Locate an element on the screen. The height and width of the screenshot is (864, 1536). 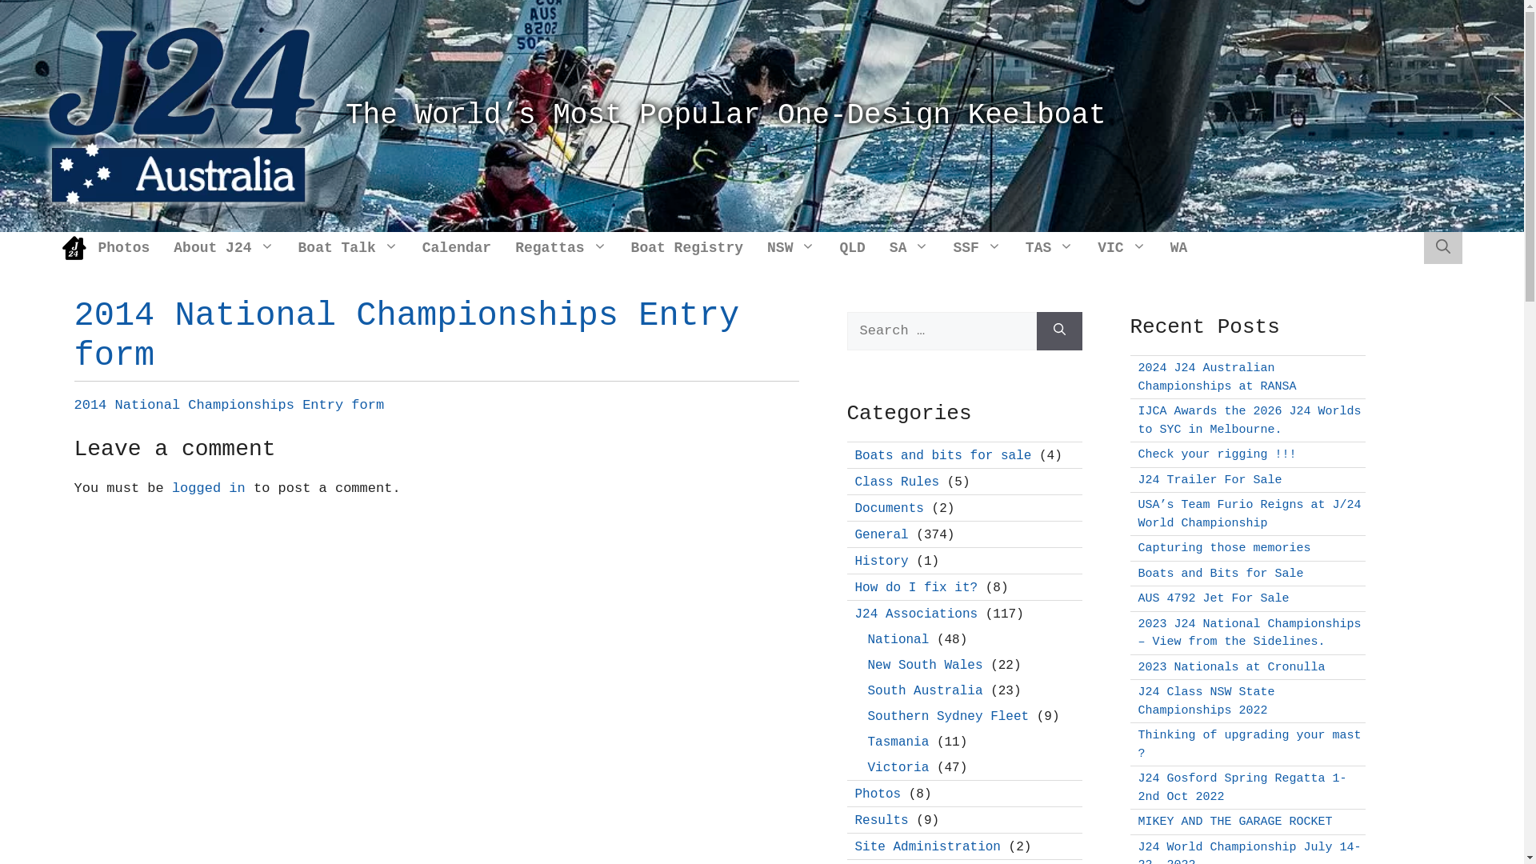
Documents is located at coordinates (889, 508).